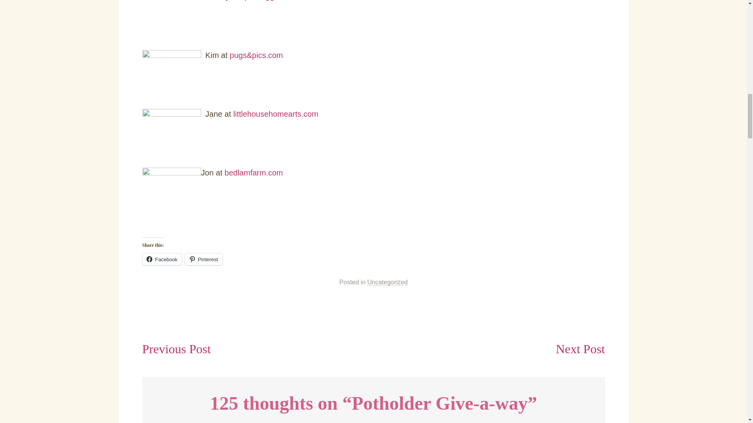  I want to click on jane, so click(171, 137).